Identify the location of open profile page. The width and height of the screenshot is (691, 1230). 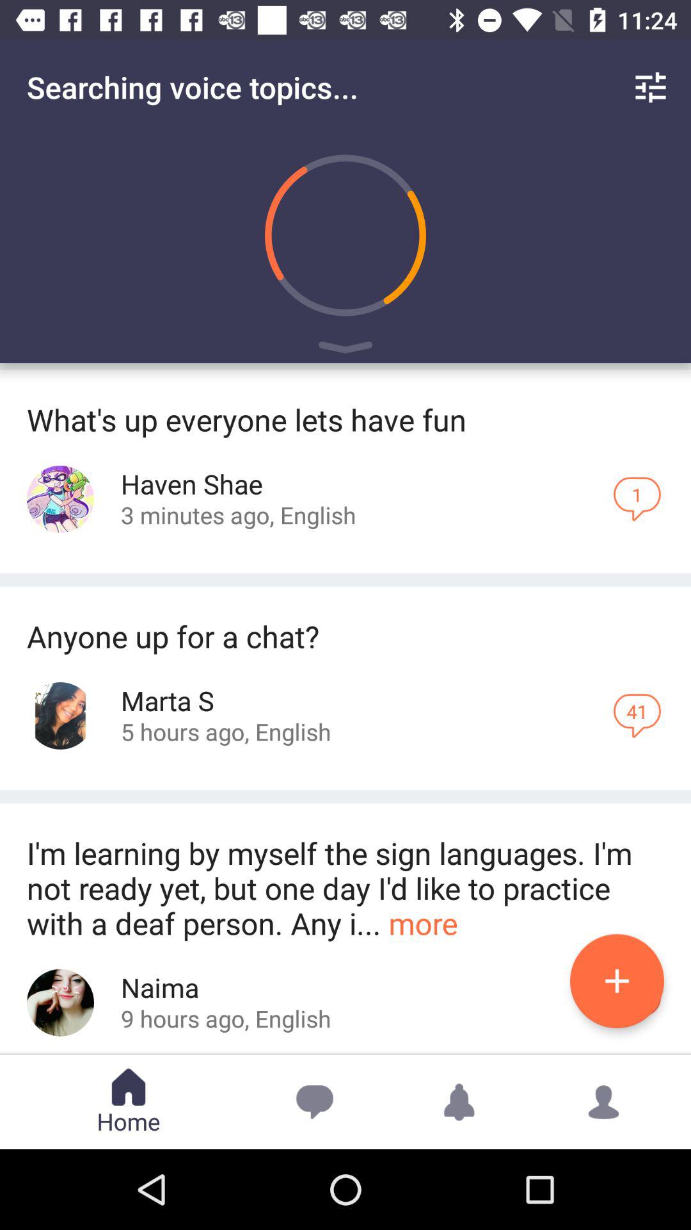
(60, 1002).